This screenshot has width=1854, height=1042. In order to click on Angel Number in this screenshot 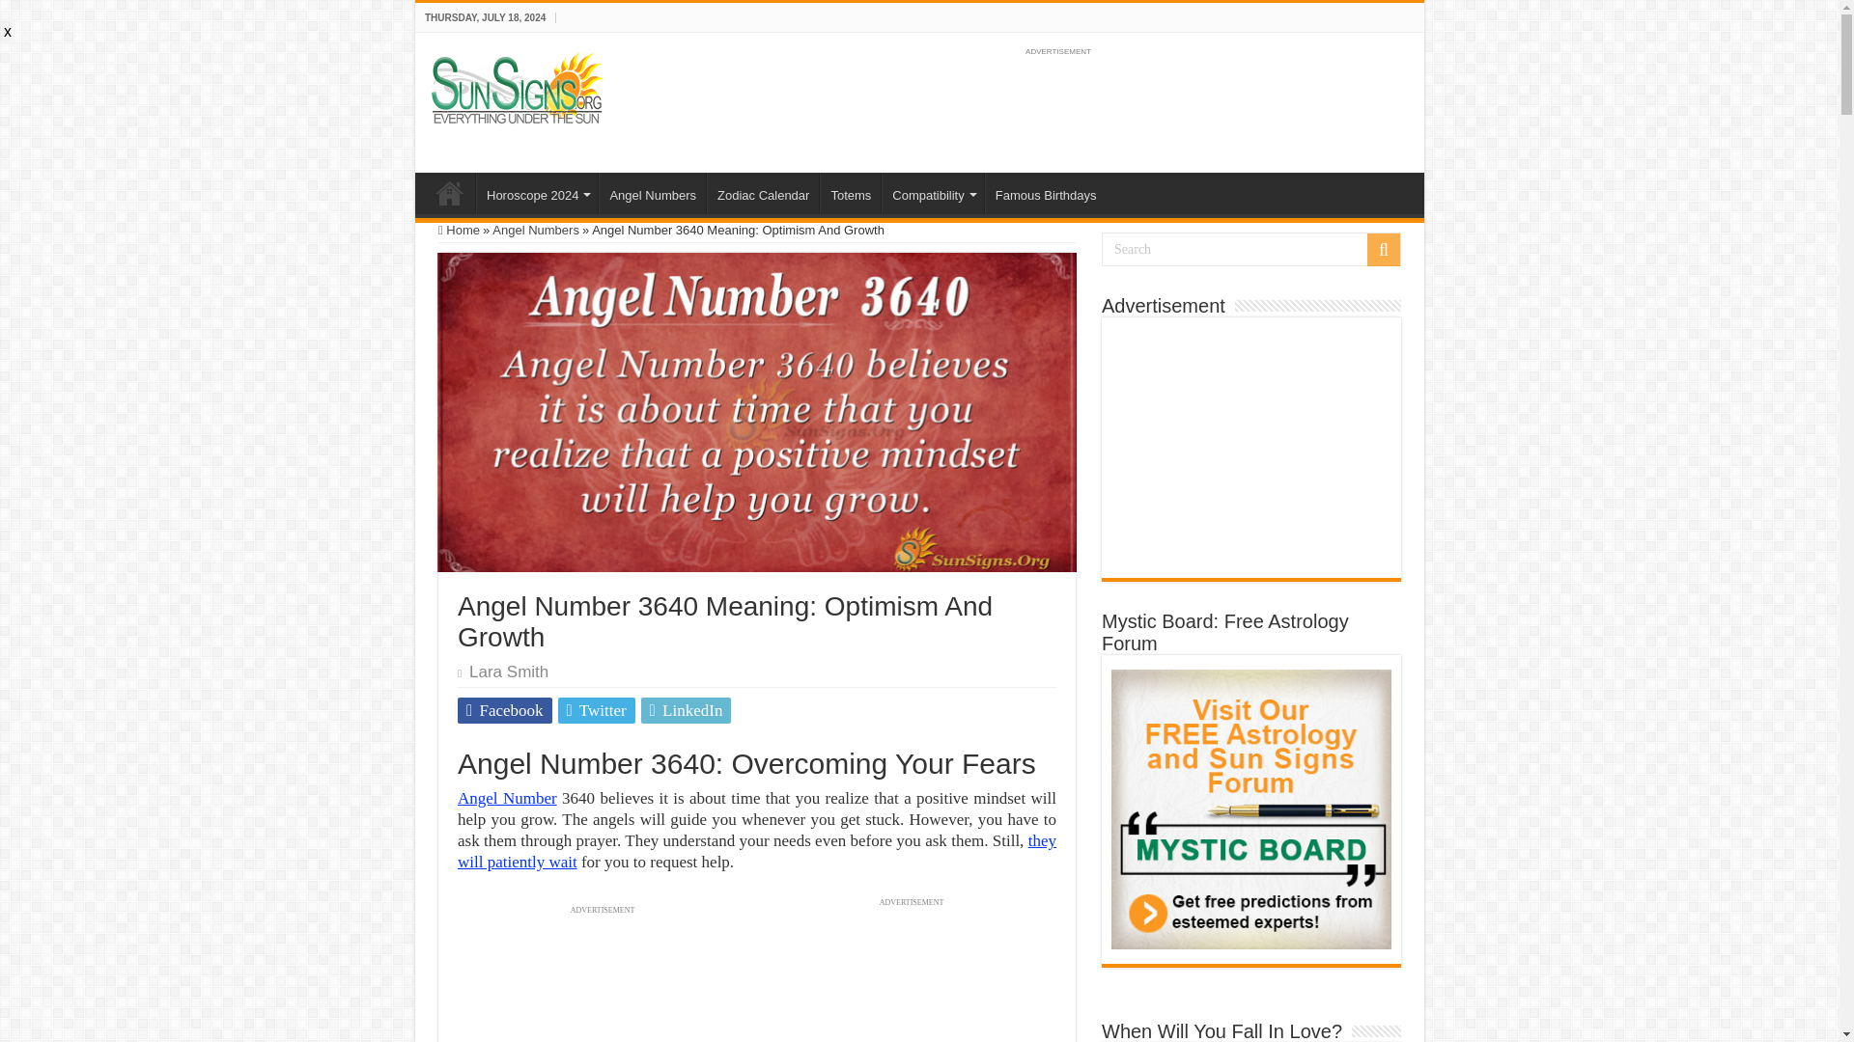, I will do `click(508, 798)`.